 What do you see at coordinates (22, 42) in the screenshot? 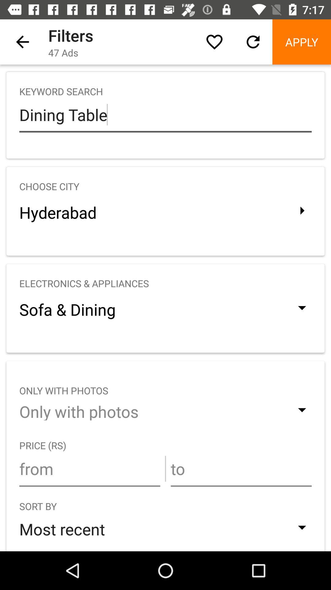
I see `turn on the icon next to filters` at bounding box center [22, 42].